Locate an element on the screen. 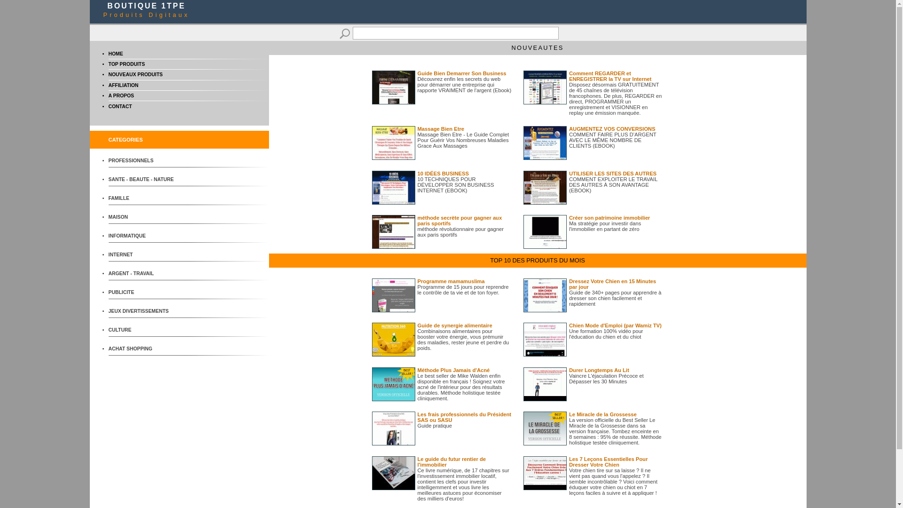  INTERNET is located at coordinates (143, 255).